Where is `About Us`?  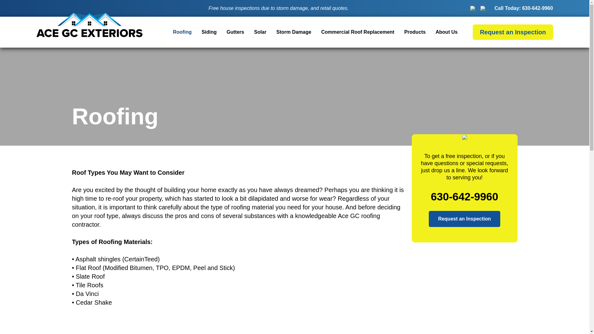 About Us is located at coordinates (446, 32).